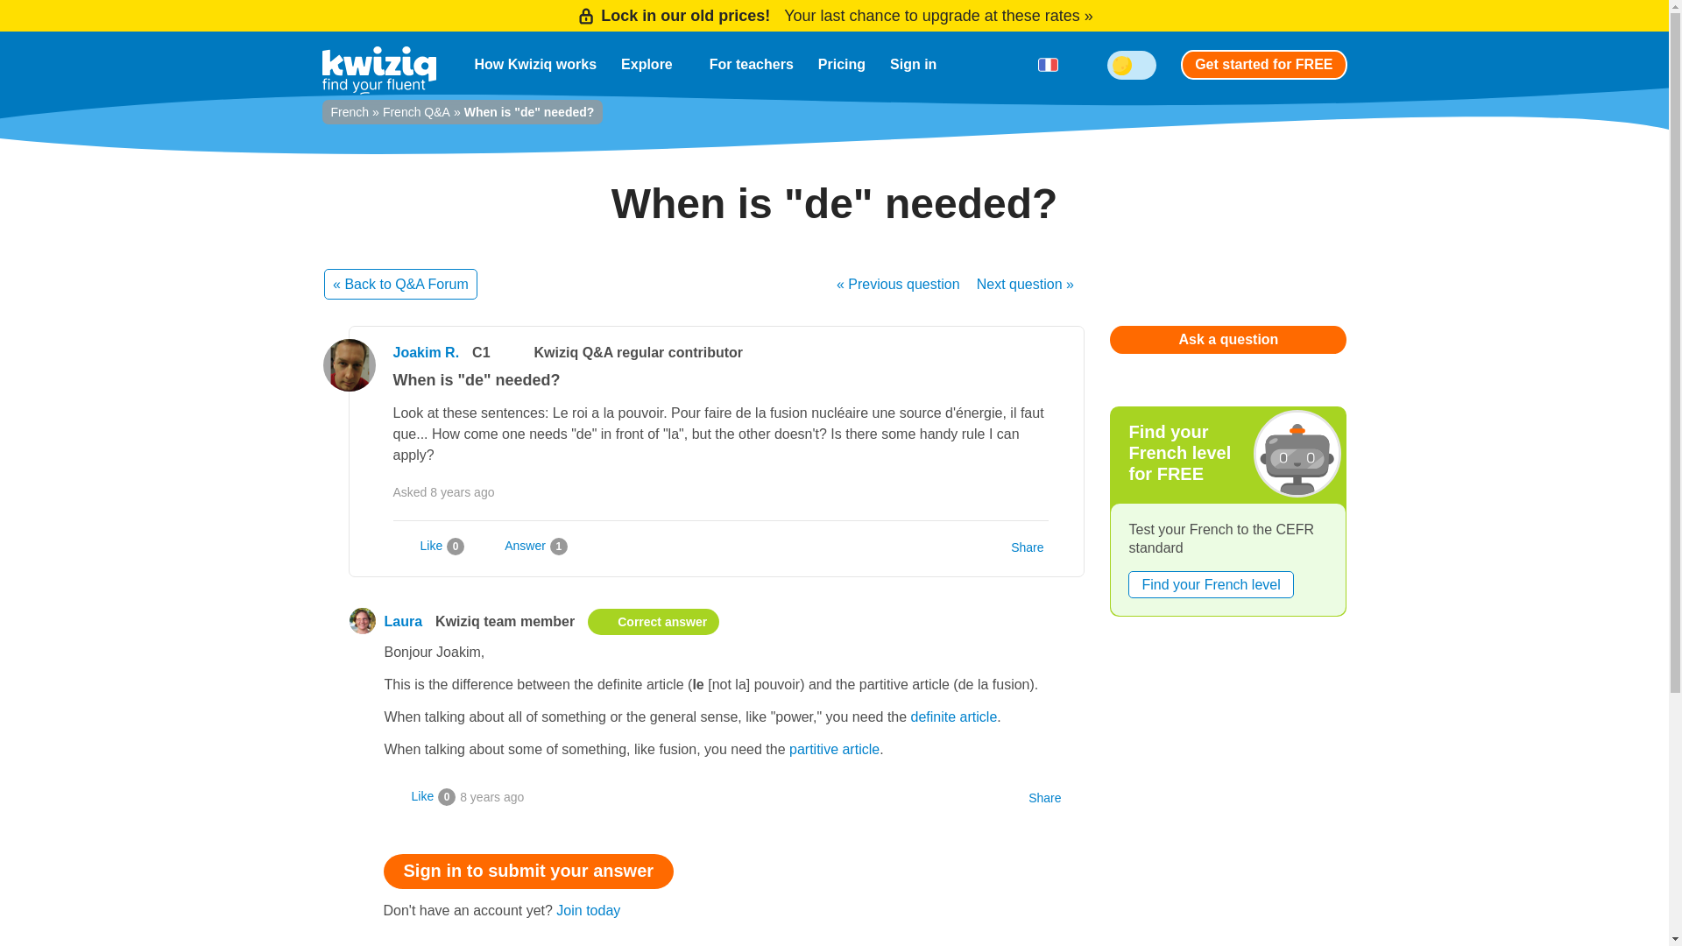 This screenshot has height=946, width=1682. What do you see at coordinates (463, 492) in the screenshot?
I see `17th March 2016` at bounding box center [463, 492].